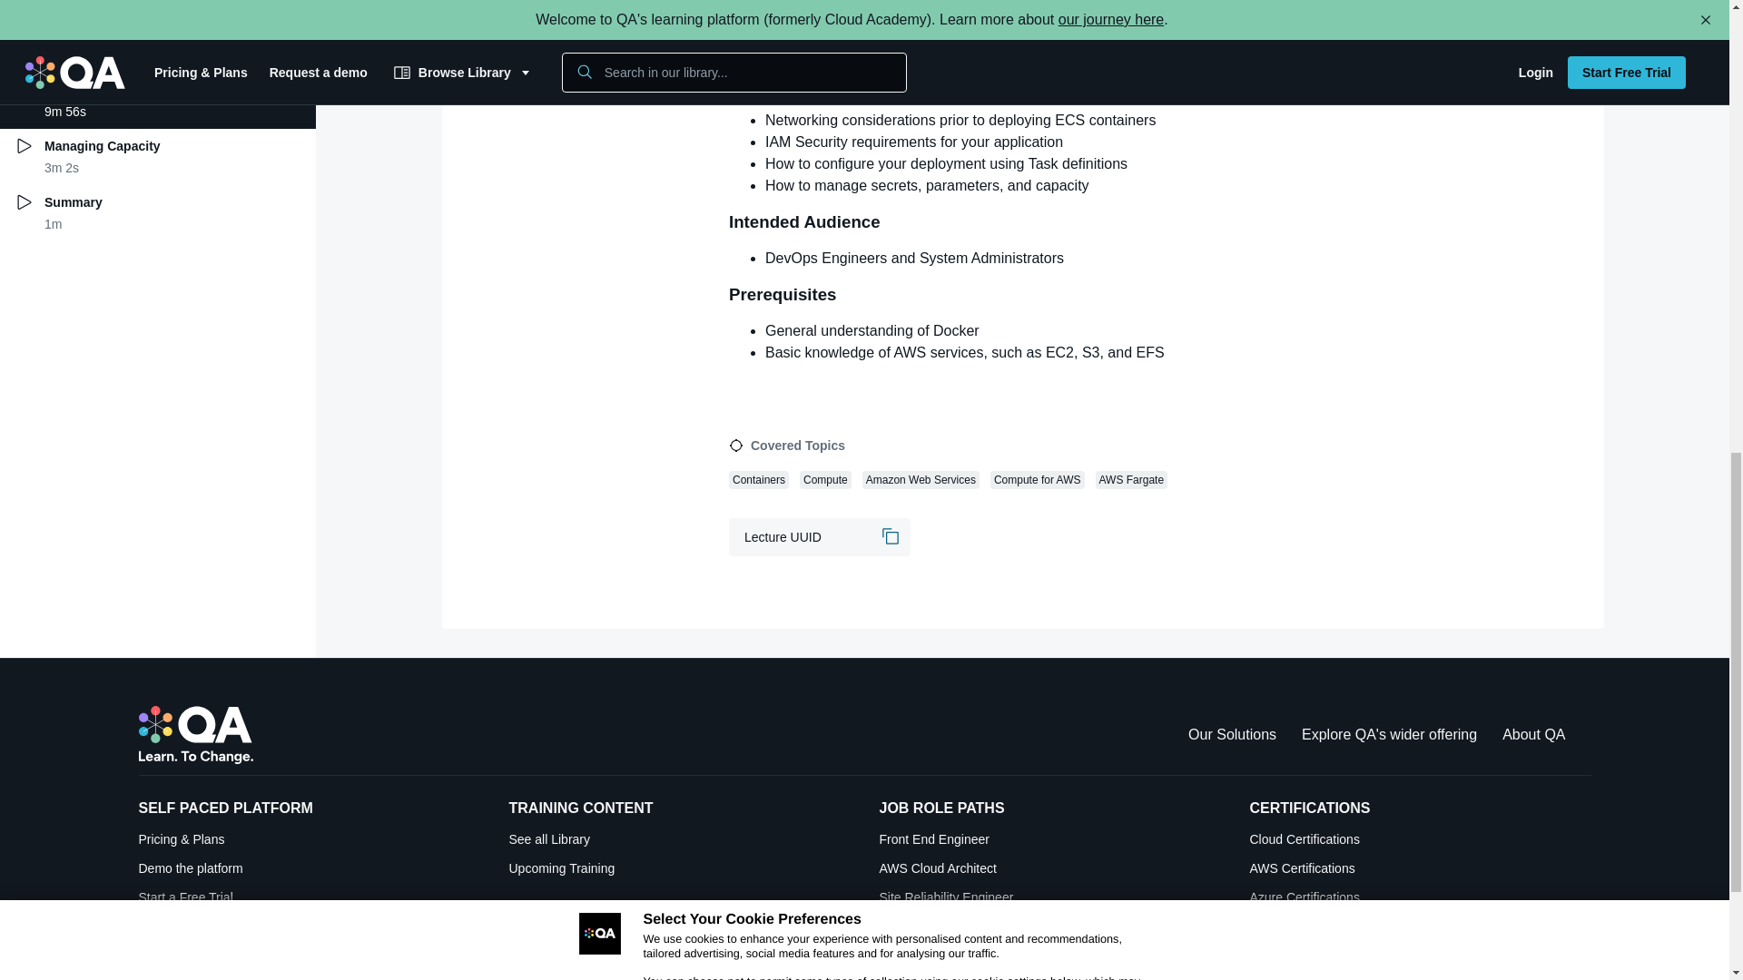  What do you see at coordinates (1071, 45) in the screenshot?
I see `Accept all cookies` at bounding box center [1071, 45].